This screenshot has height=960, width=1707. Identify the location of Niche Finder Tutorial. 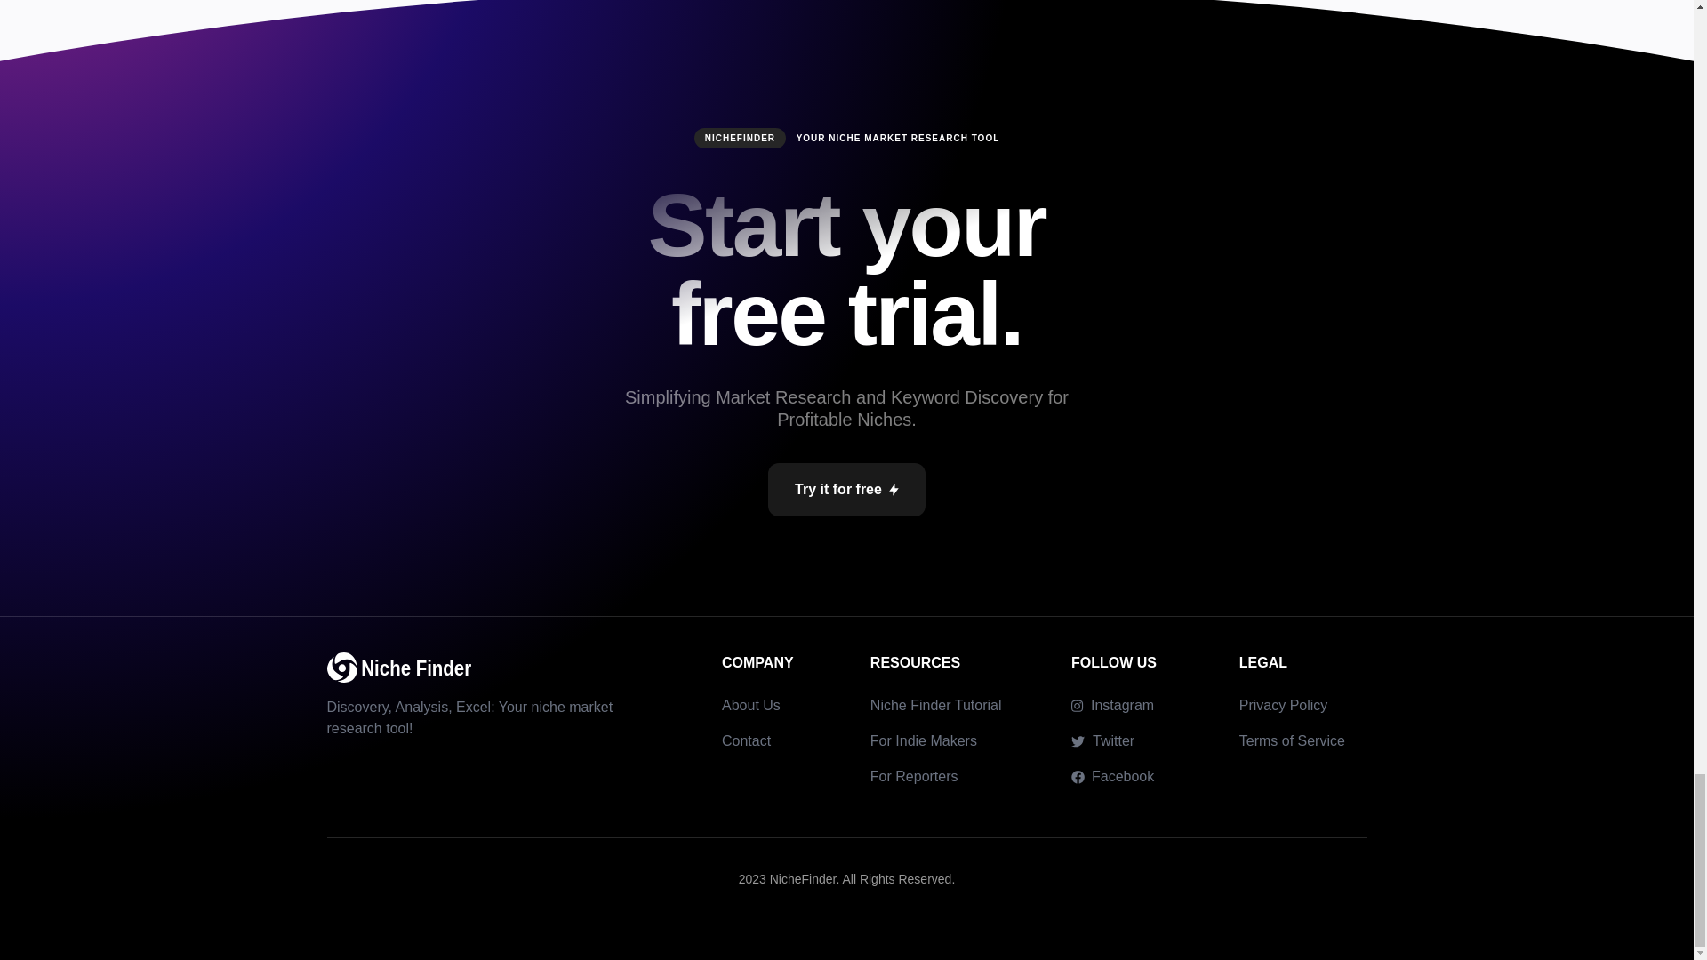
(936, 706).